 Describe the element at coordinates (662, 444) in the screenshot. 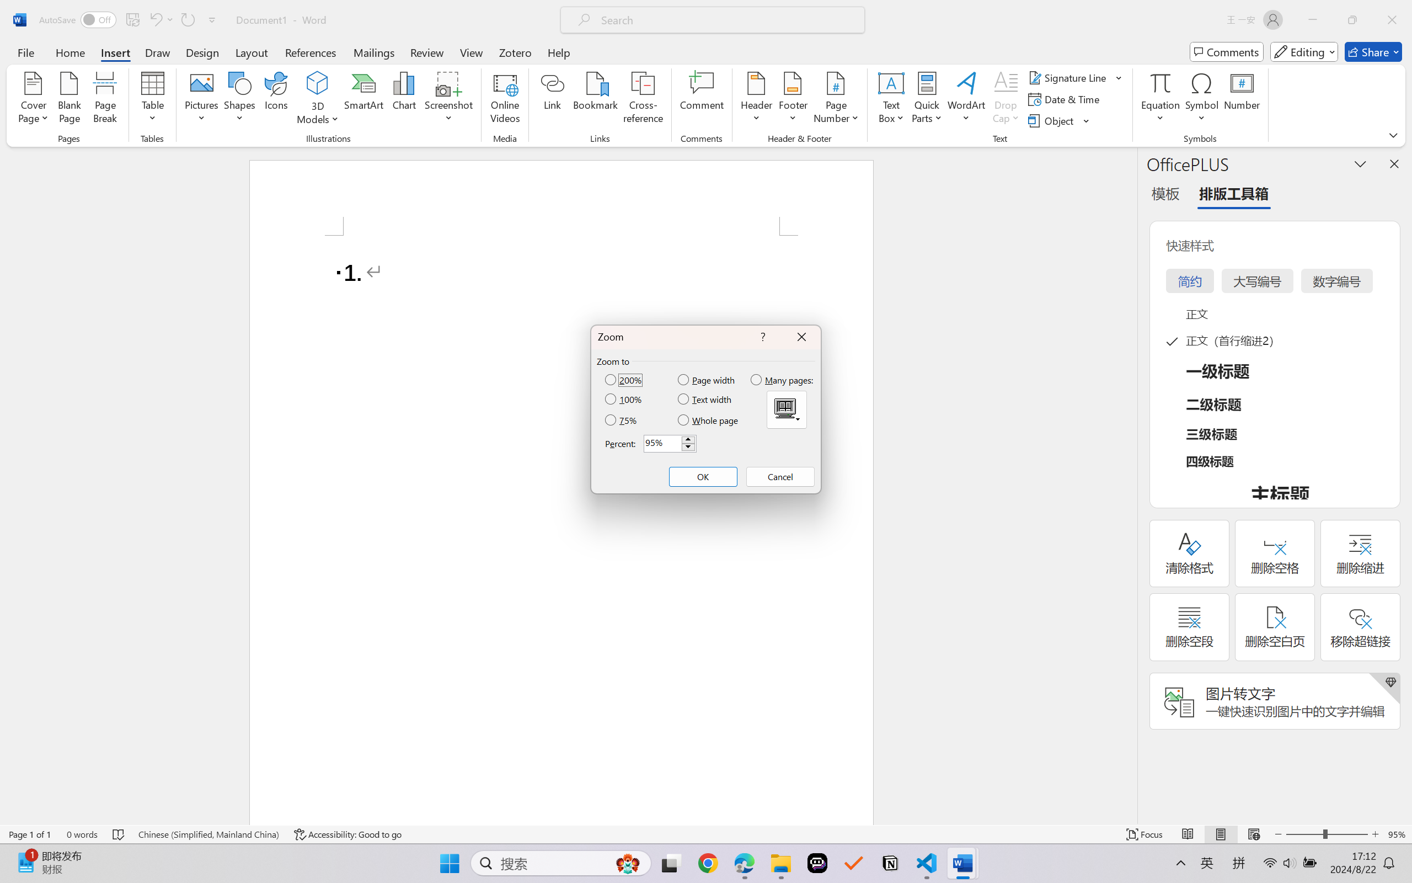

I see `RichEdit Control` at that location.